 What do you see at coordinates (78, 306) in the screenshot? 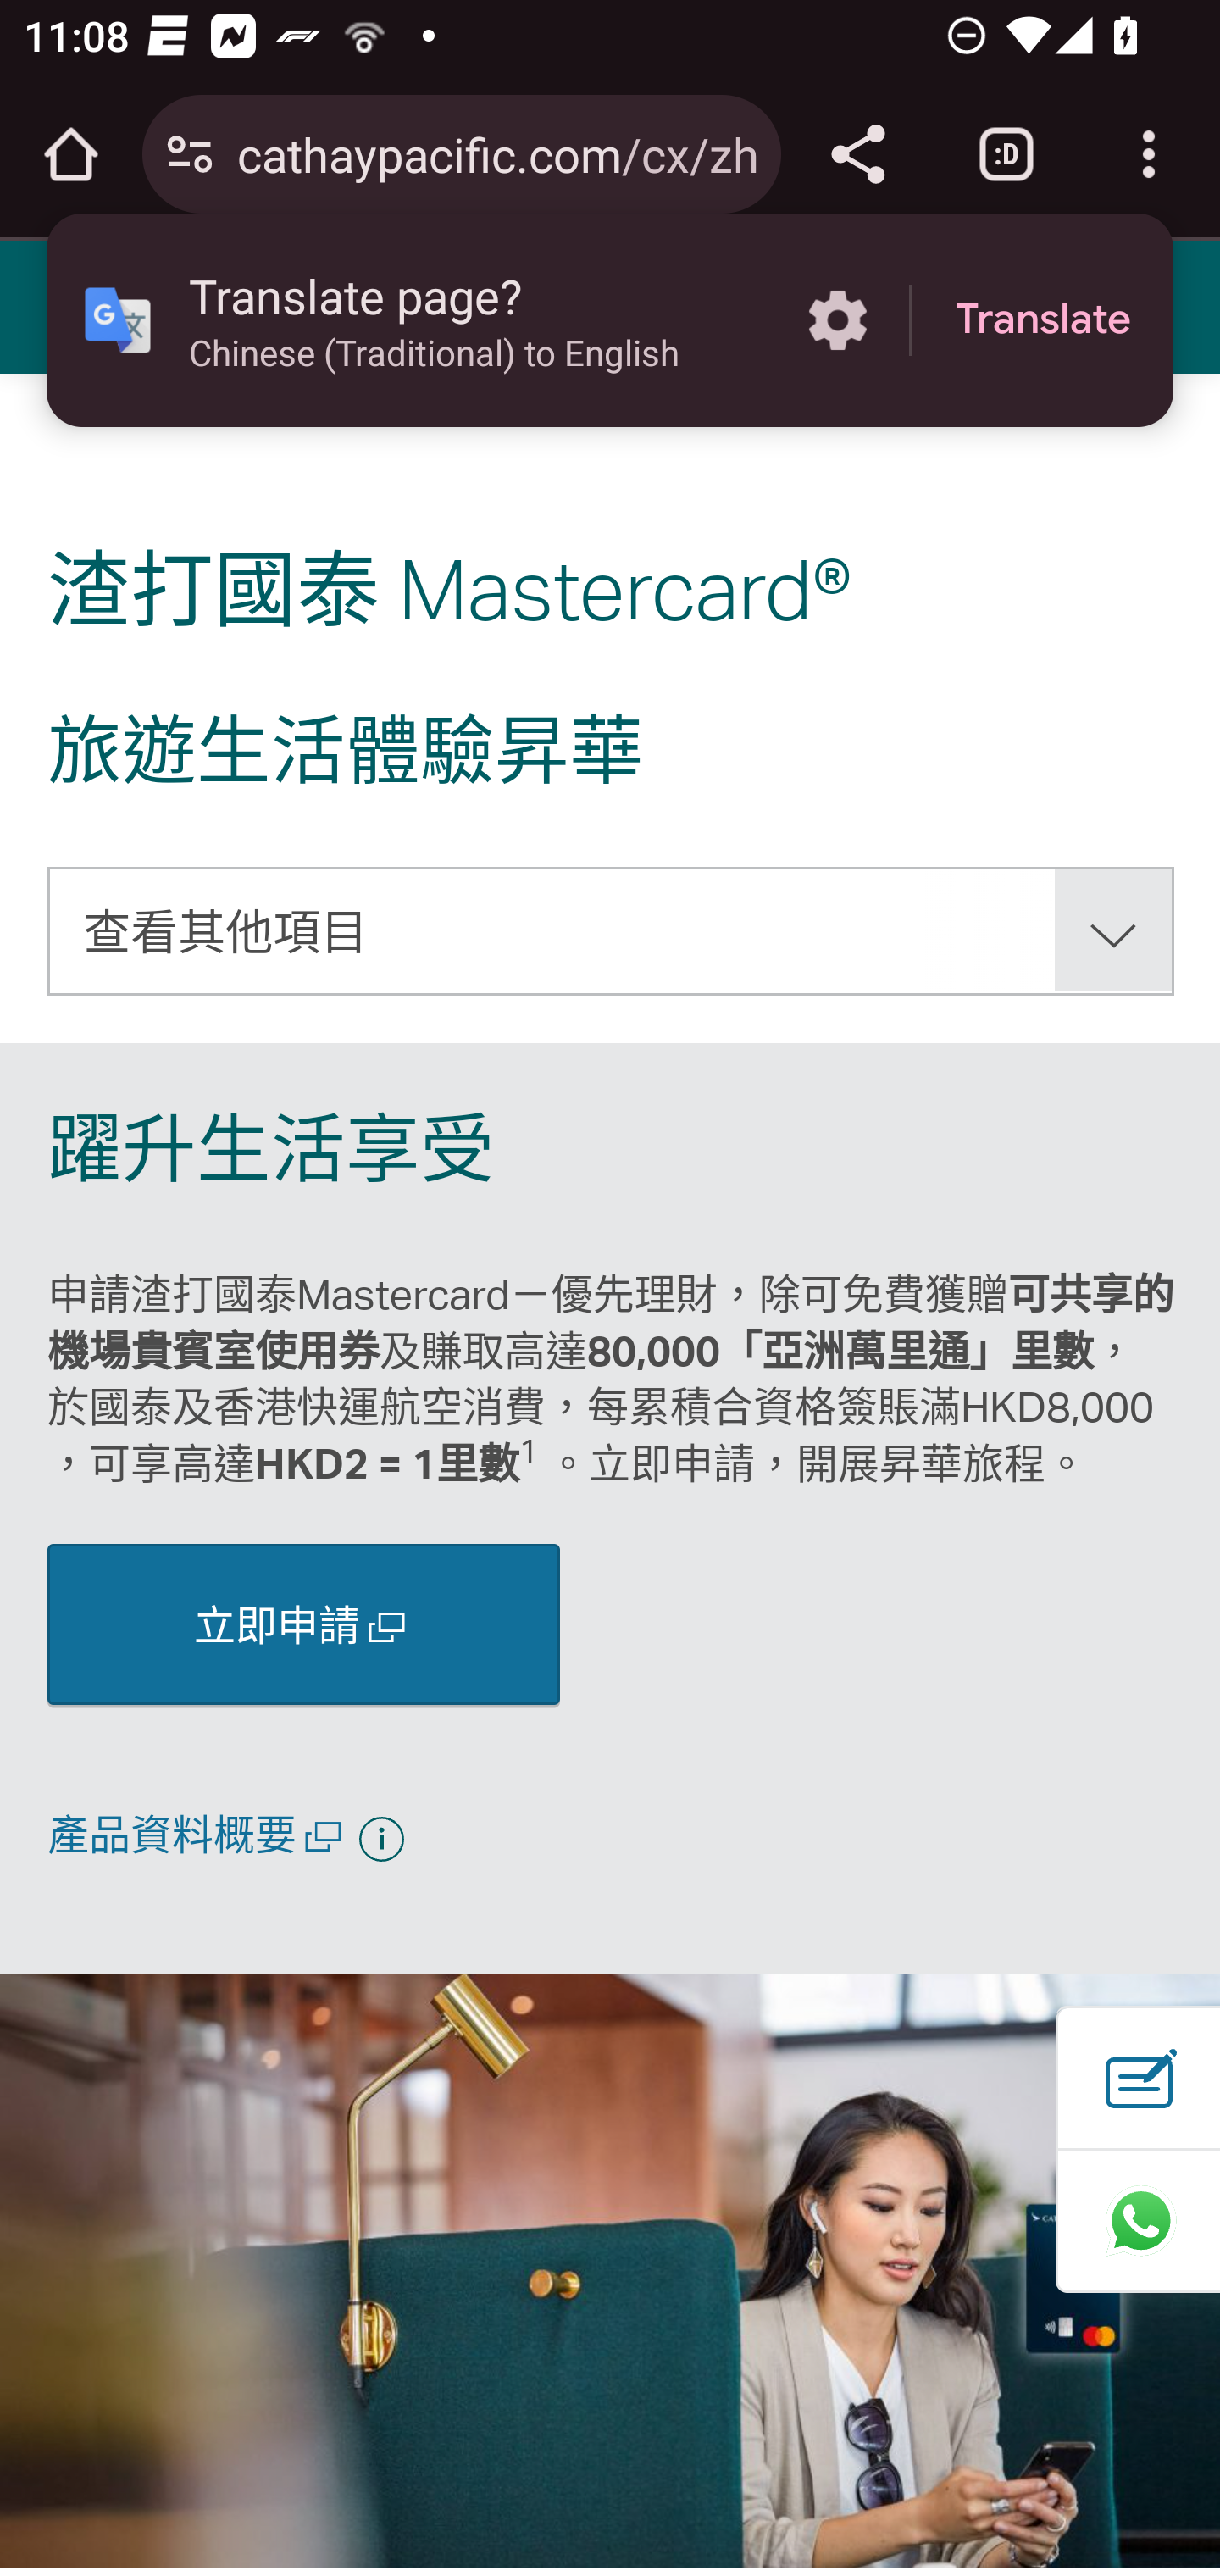
I see `功能表` at bounding box center [78, 306].